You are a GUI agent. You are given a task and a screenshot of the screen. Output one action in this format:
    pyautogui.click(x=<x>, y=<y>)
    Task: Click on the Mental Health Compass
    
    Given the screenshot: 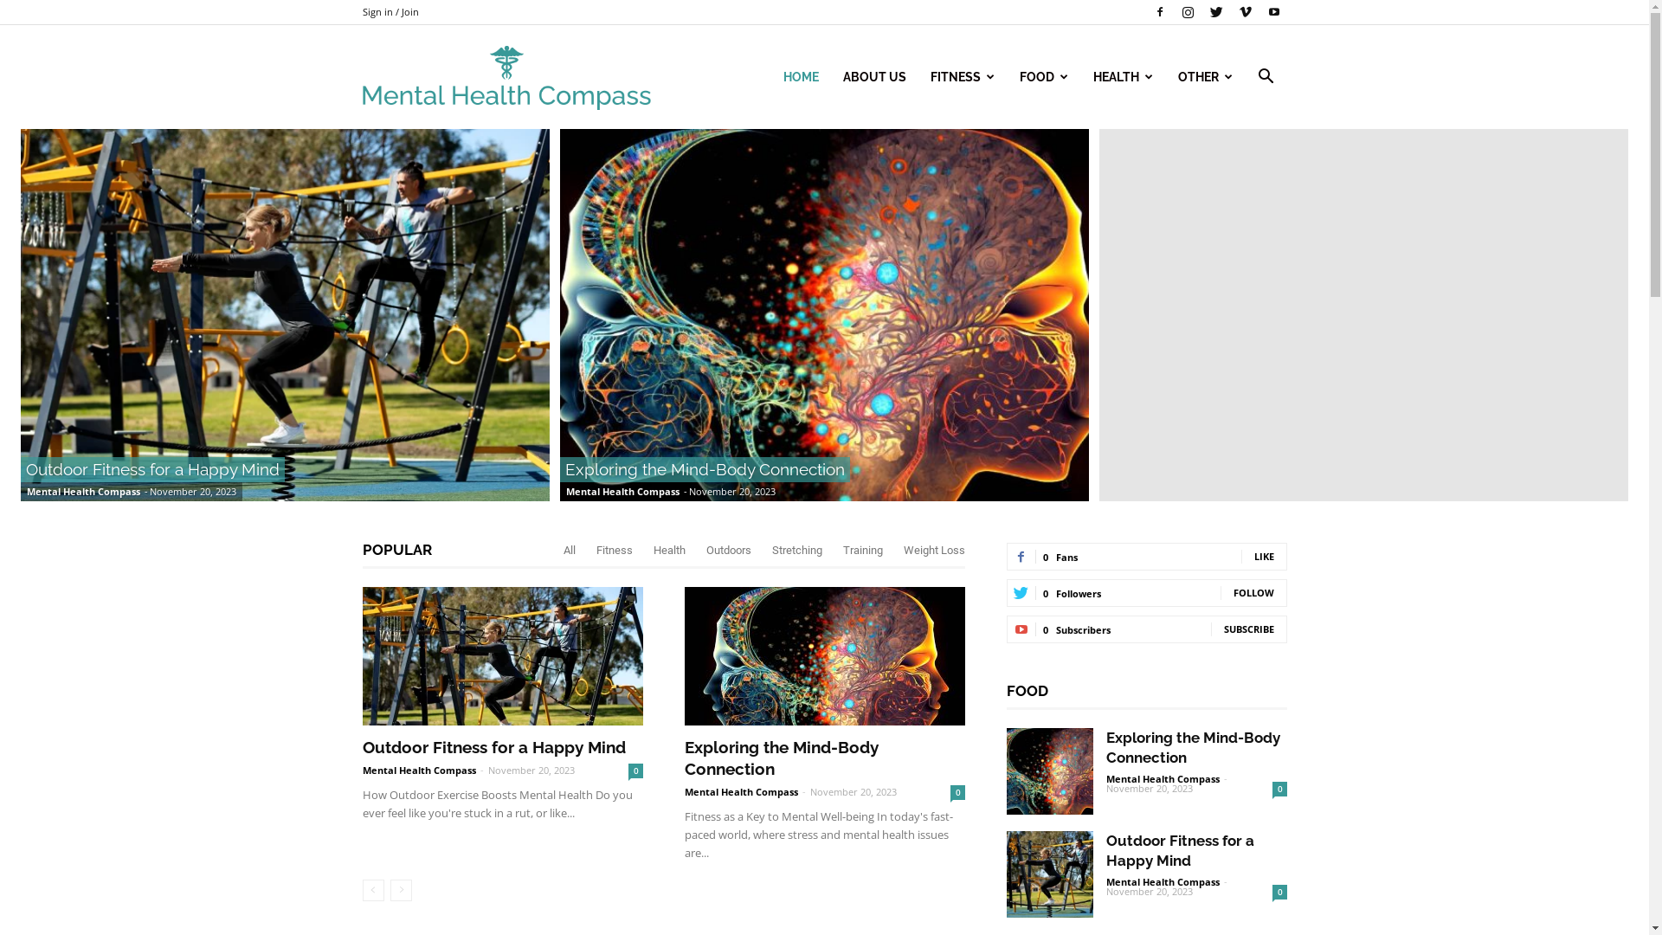 What is the action you would take?
    pyautogui.click(x=1163, y=779)
    